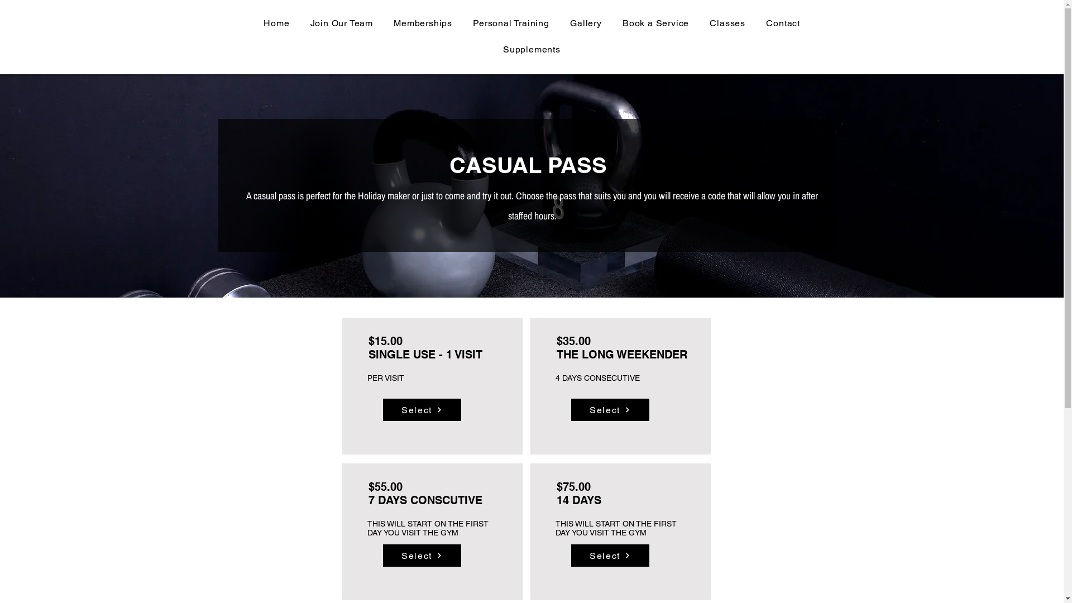 The width and height of the screenshot is (1072, 603). Describe the element at coordinates (423, 23) in the screenshot. I see `Memberships` at that location.